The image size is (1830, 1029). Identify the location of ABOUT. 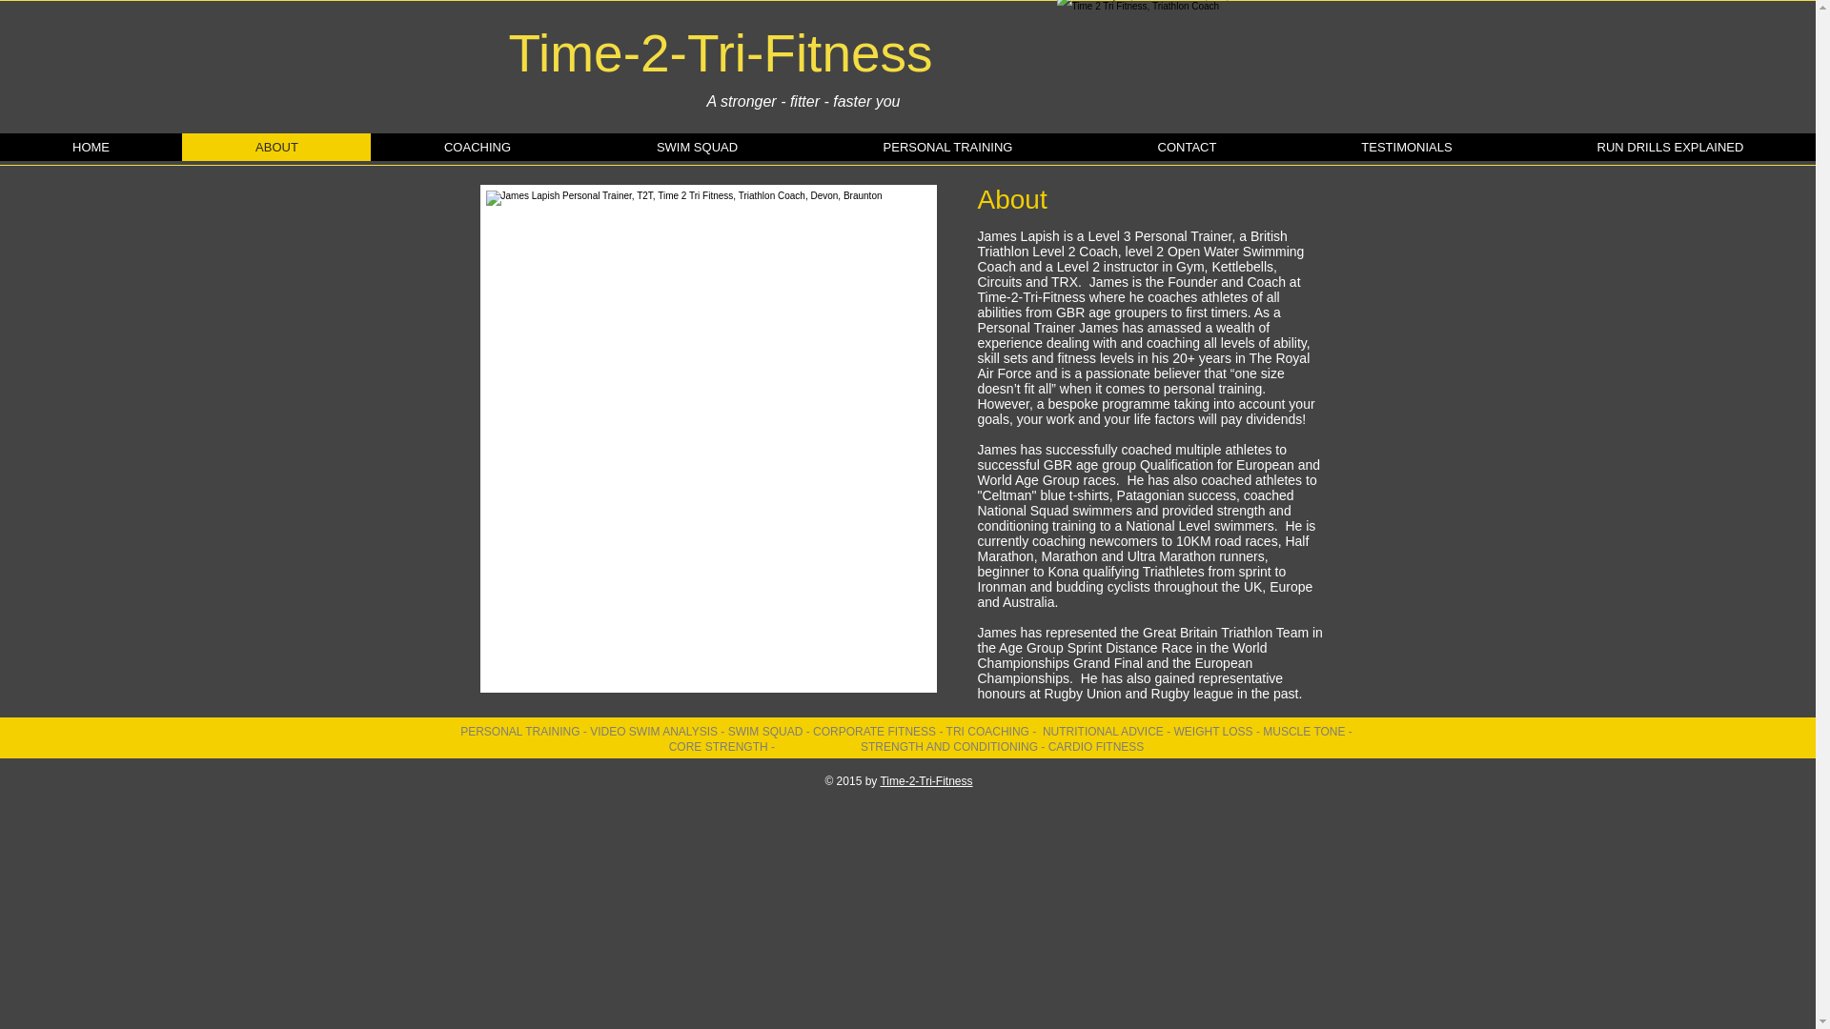
(276, 147).